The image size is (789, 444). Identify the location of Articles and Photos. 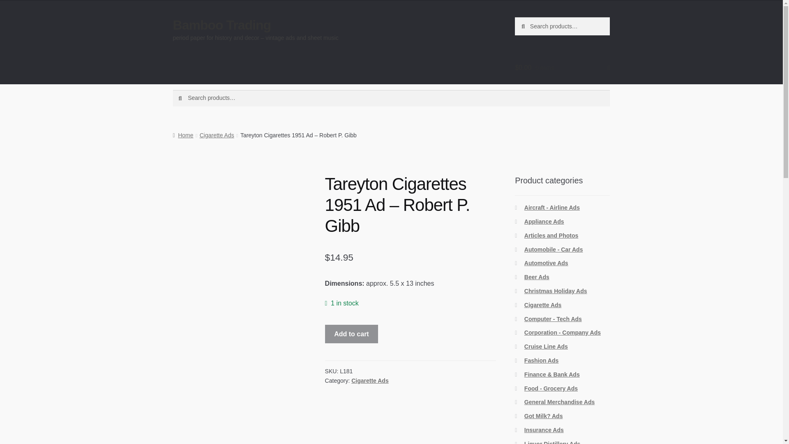
(551, 235).